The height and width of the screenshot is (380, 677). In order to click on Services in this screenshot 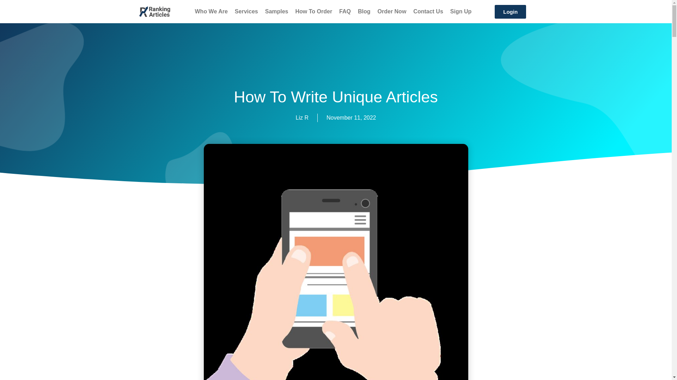, I will do `click(246, 11)`.